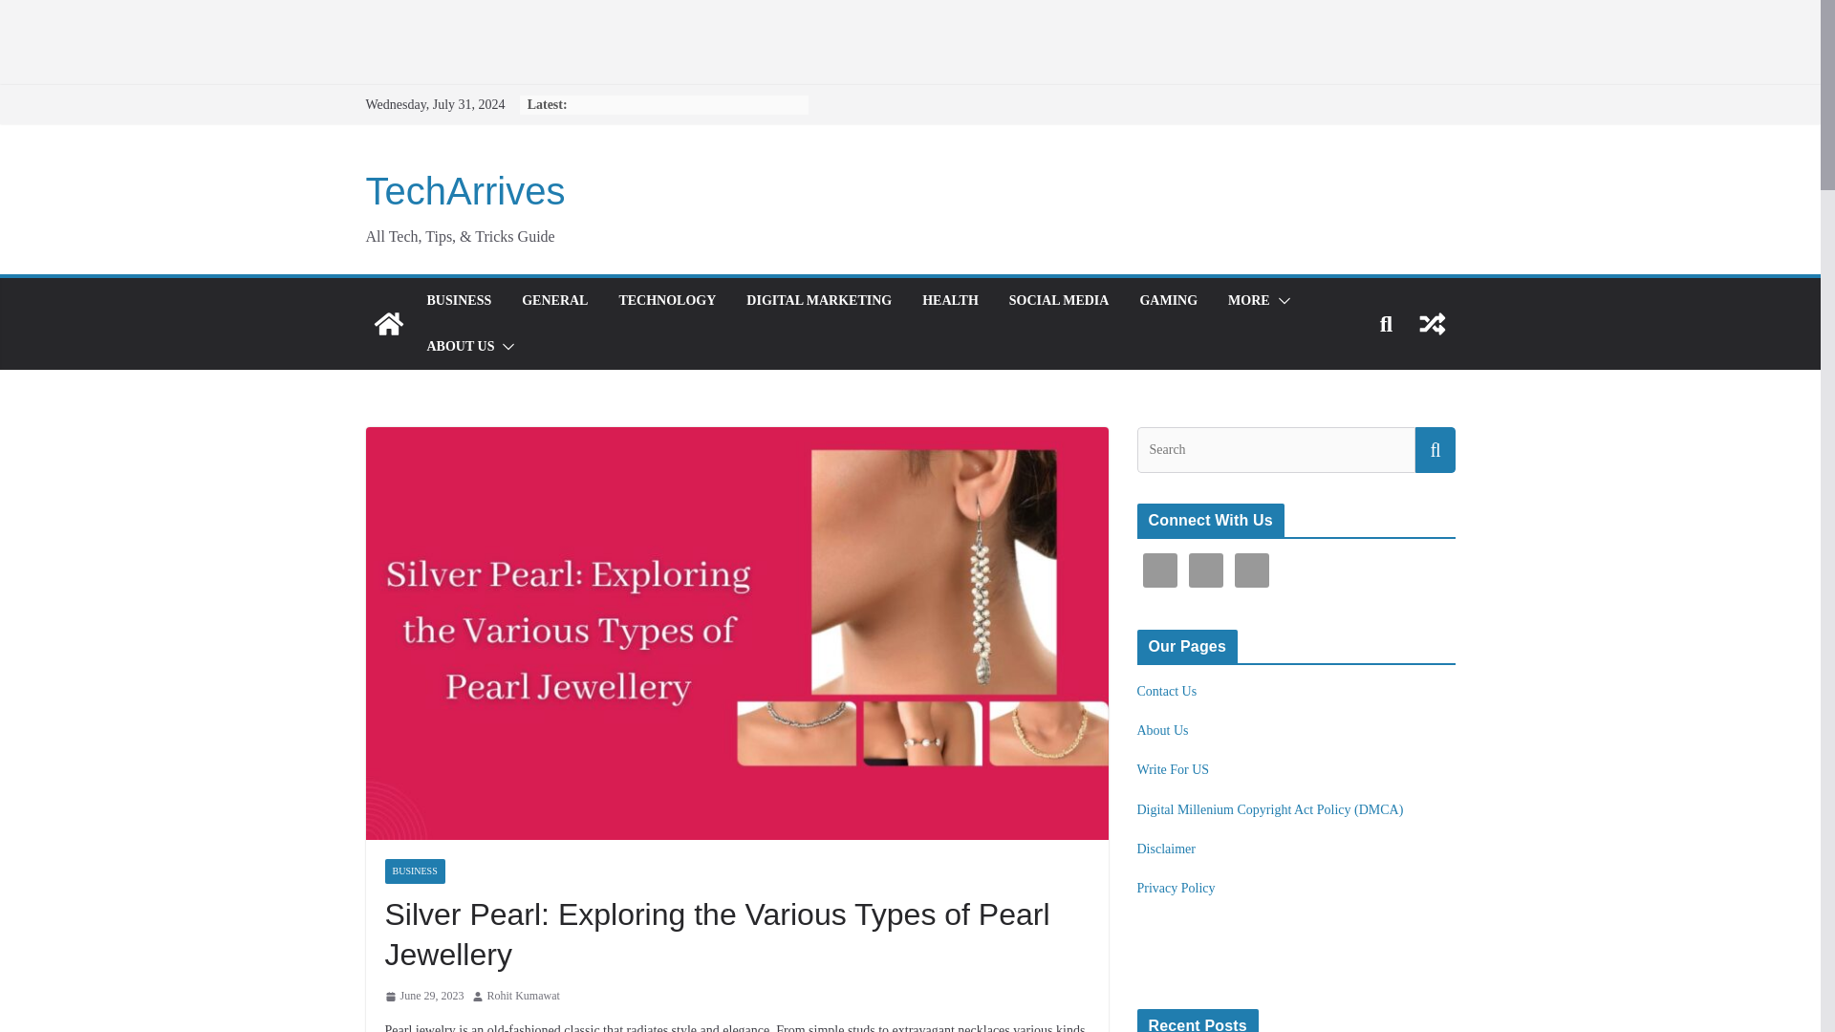  What do you see at coordinates (423, 997) in the screenshot?
I see `June 29, 2023` at bounding box center [423, 997].